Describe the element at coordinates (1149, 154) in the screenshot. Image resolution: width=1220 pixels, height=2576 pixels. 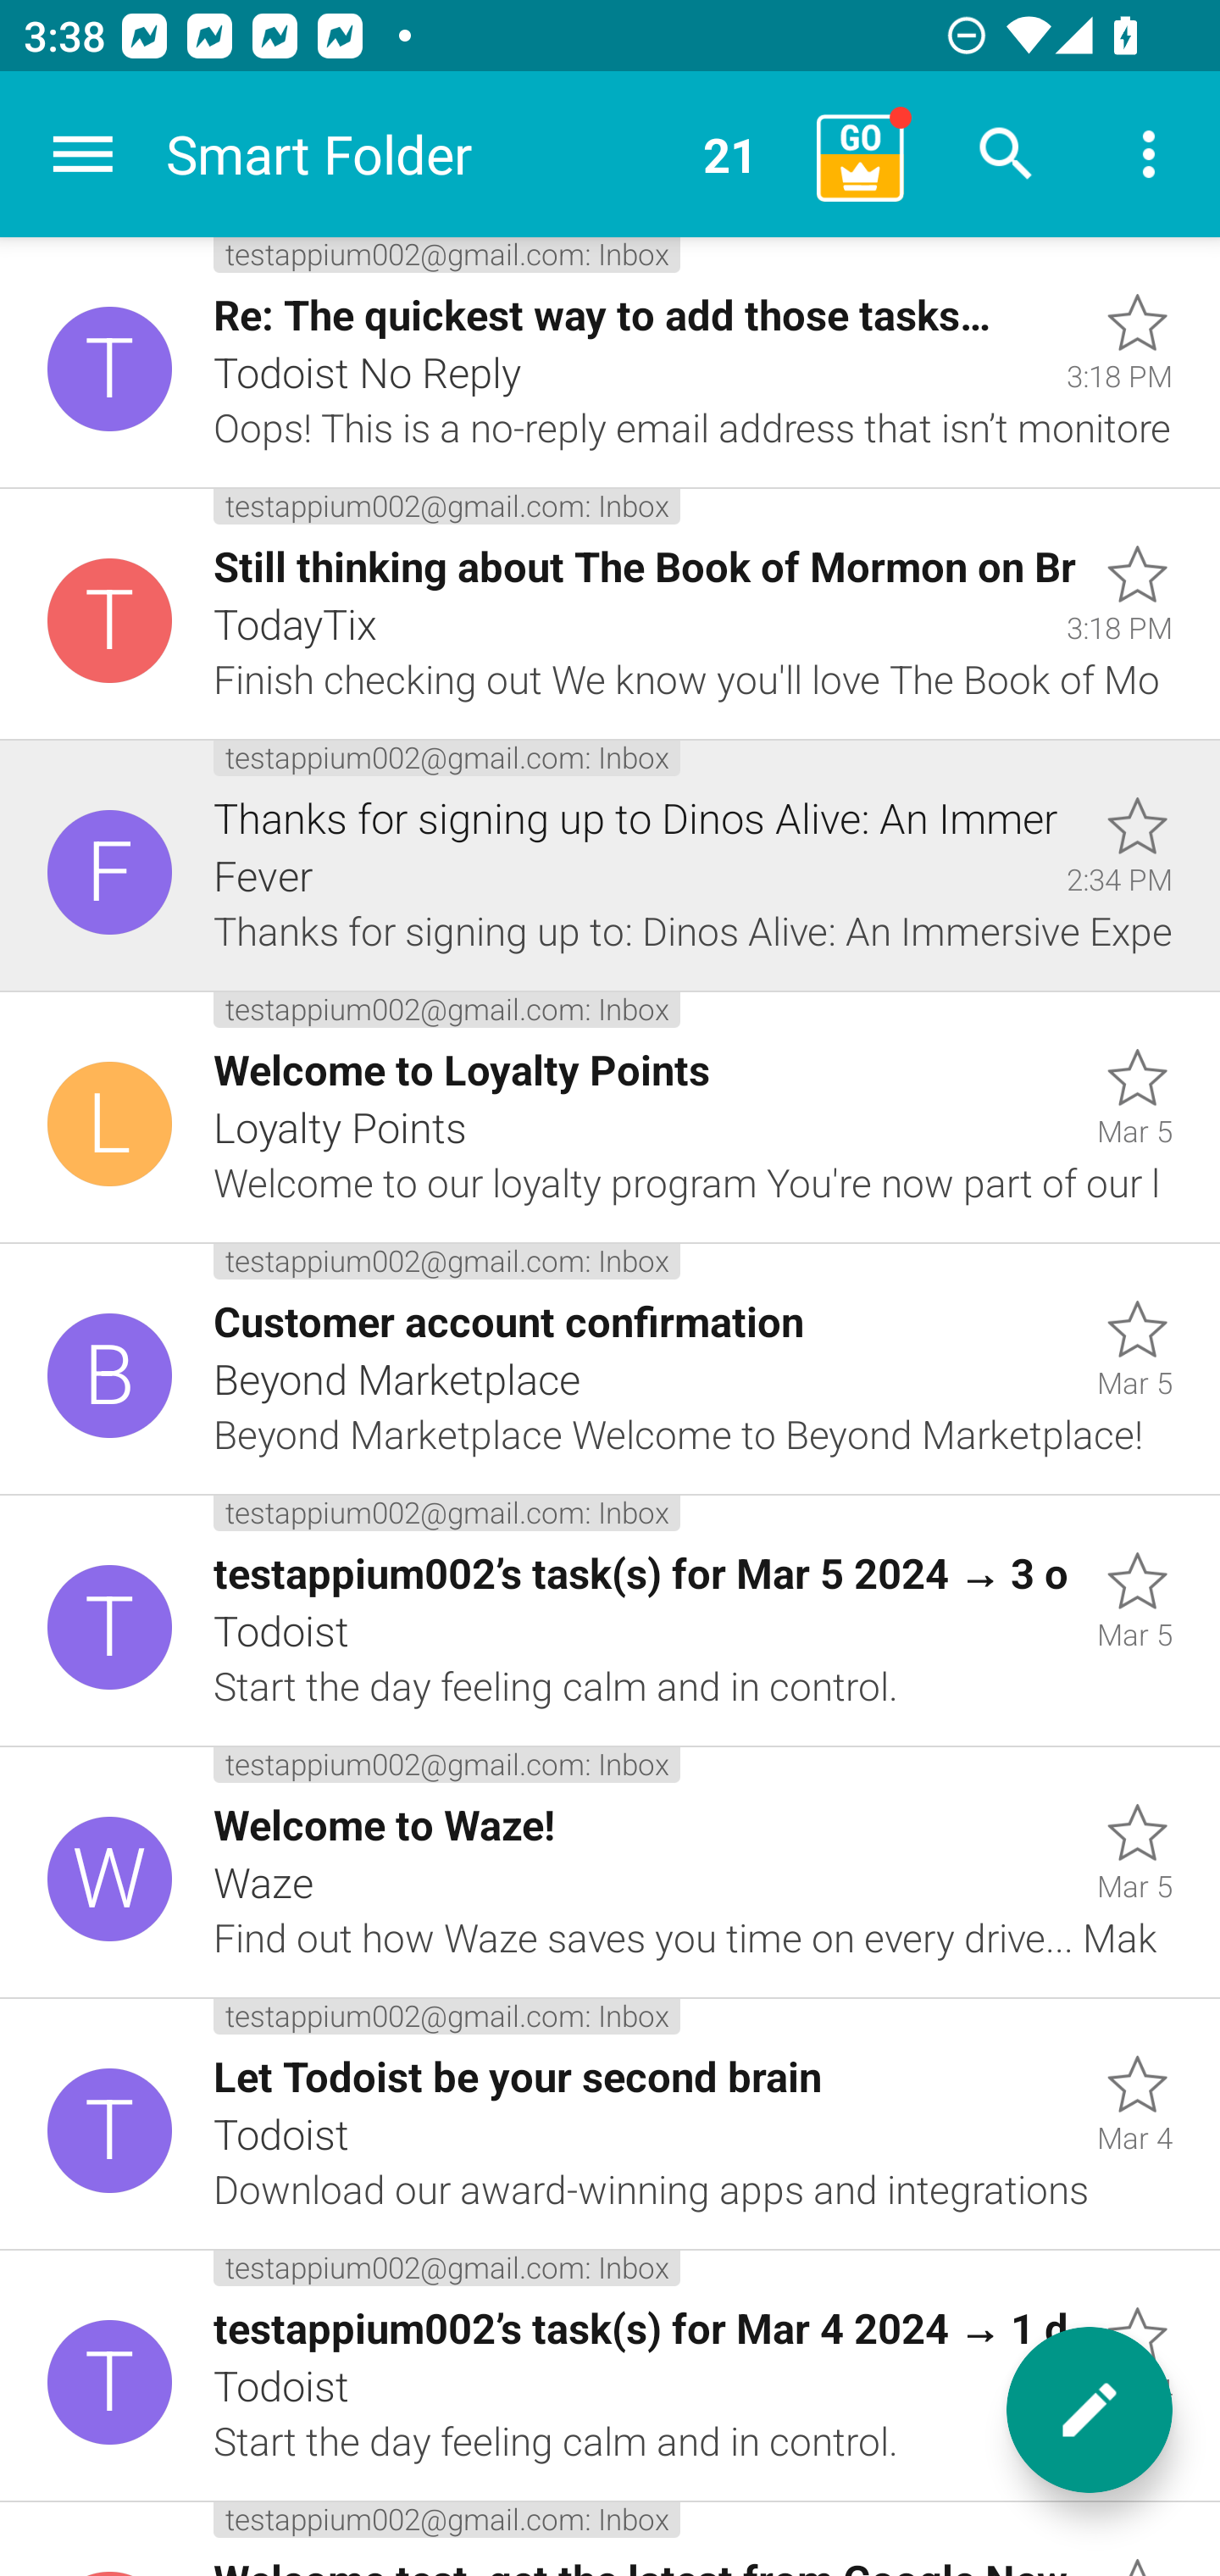
I see `More options` at that location.